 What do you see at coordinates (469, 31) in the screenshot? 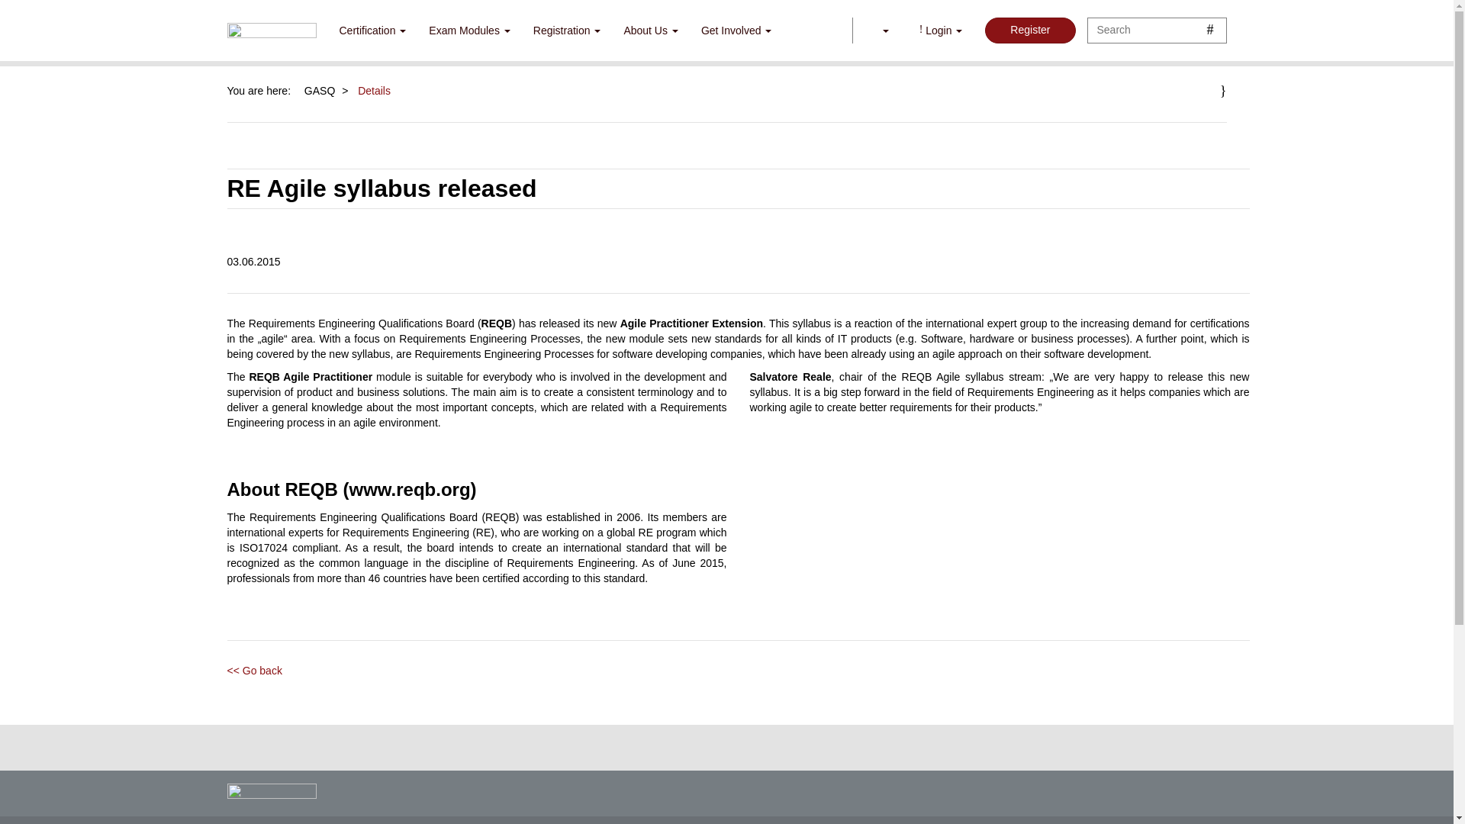
I see `Exam Modules` at bounding box center [469, 31].